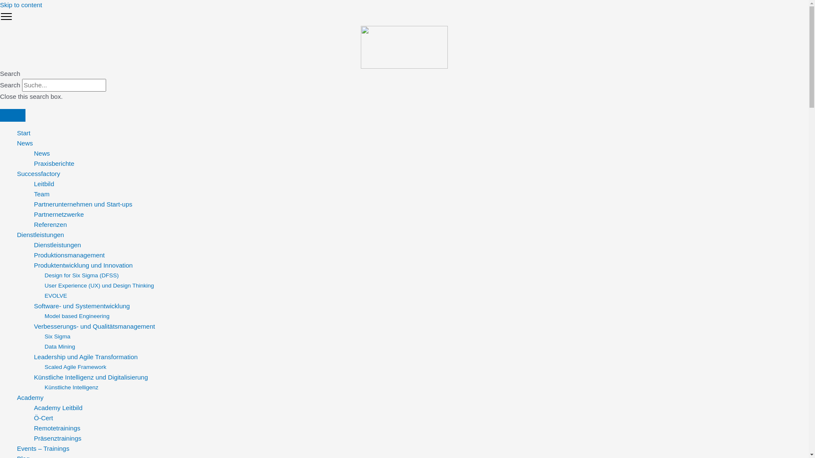 The height and width of the screenshot is (458, 815). I want to click on User Experience (UX) und Design Thinking, so click(99, 286).